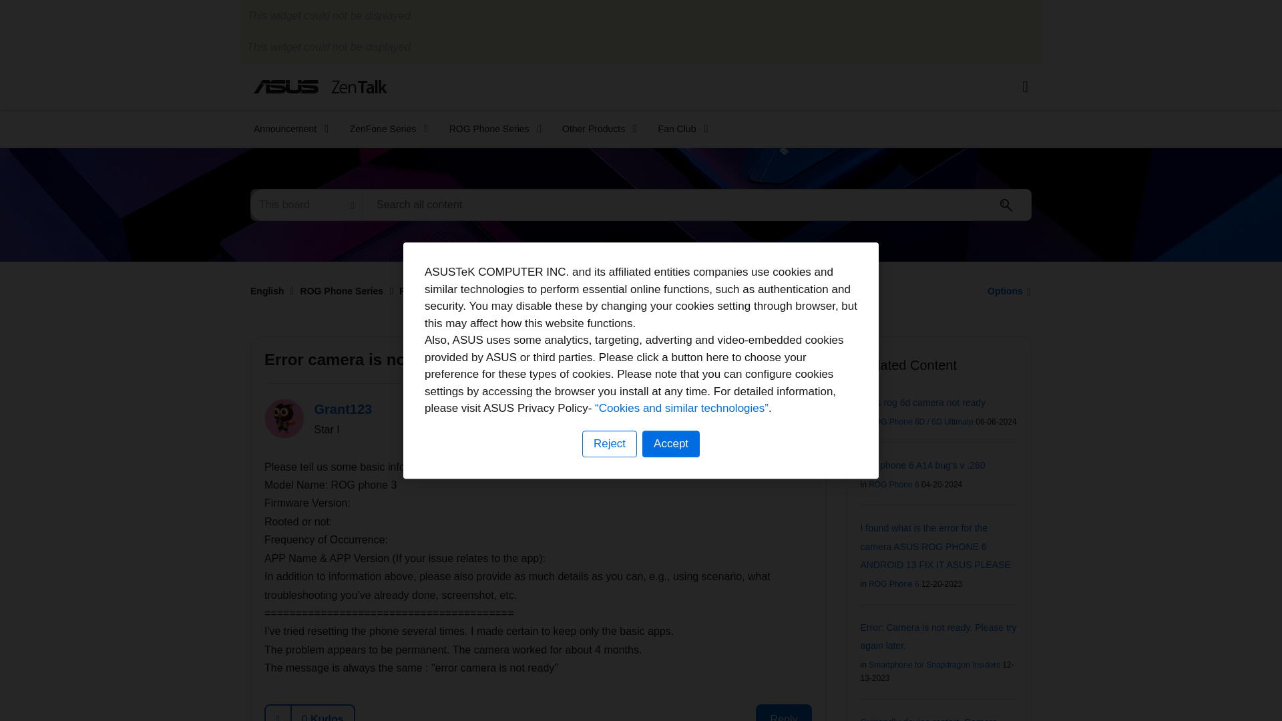 Image resolution: width=1282 pixels, height=721 pixels. Describe the element at coordinates (490, 129) in the screenshot. I see `ROG Phone Series` at that location.